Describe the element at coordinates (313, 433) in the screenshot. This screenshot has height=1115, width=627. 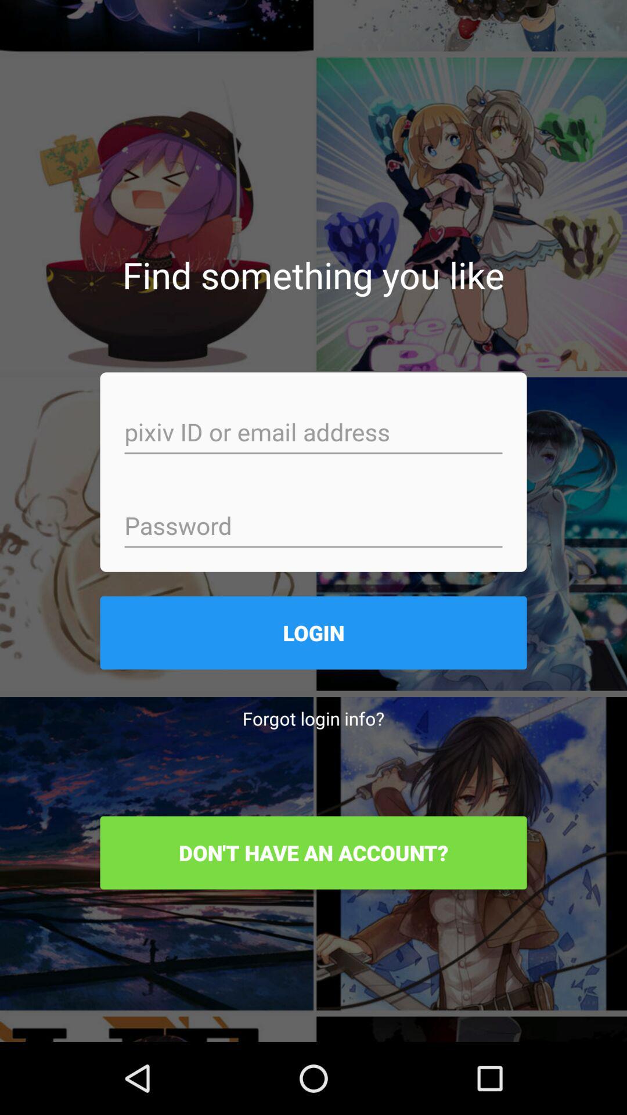
I see `type email address` at that location.